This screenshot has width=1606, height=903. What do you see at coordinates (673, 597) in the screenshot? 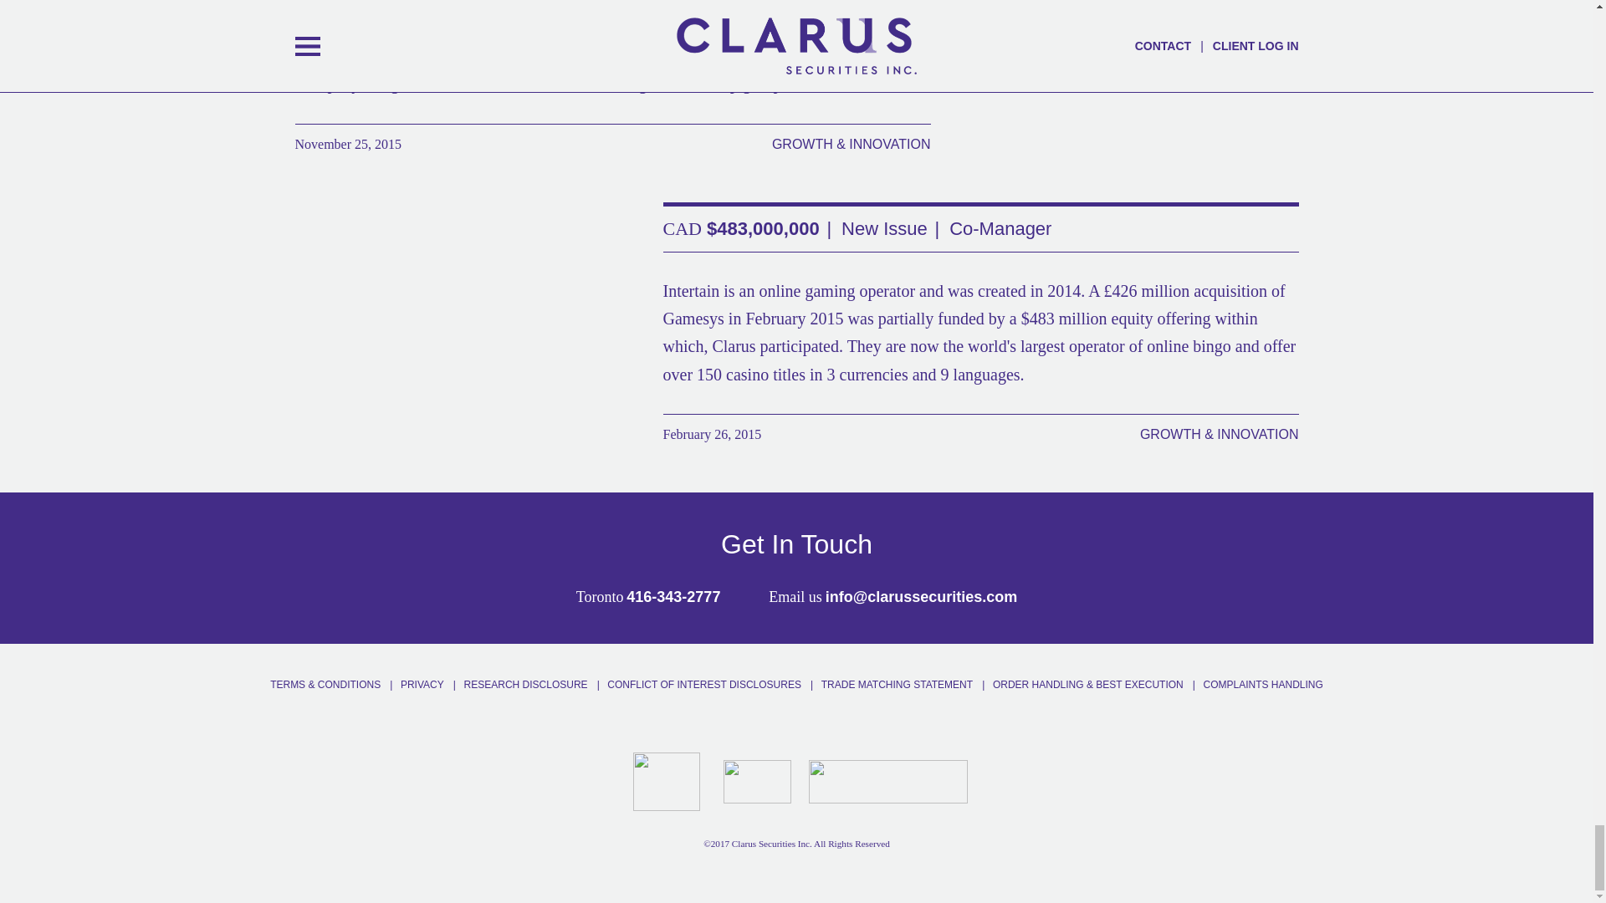
I see `416-343-2777` at bounding box center [673, 597].